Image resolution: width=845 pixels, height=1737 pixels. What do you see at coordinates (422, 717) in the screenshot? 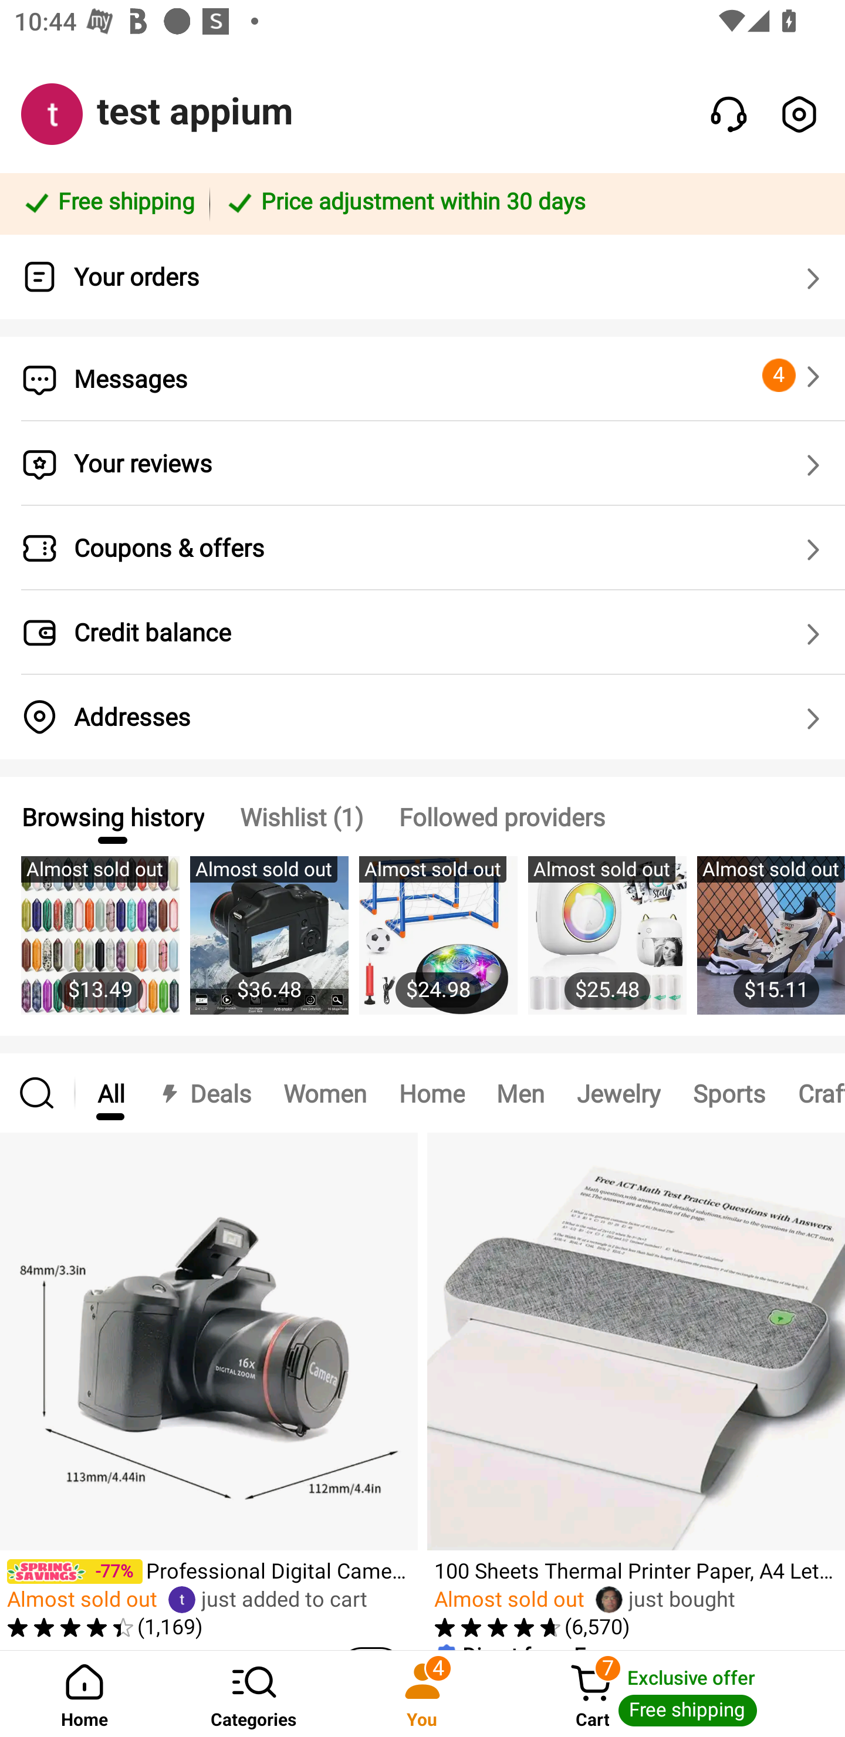
I see `Addresses` at bounding box center [422, 717].